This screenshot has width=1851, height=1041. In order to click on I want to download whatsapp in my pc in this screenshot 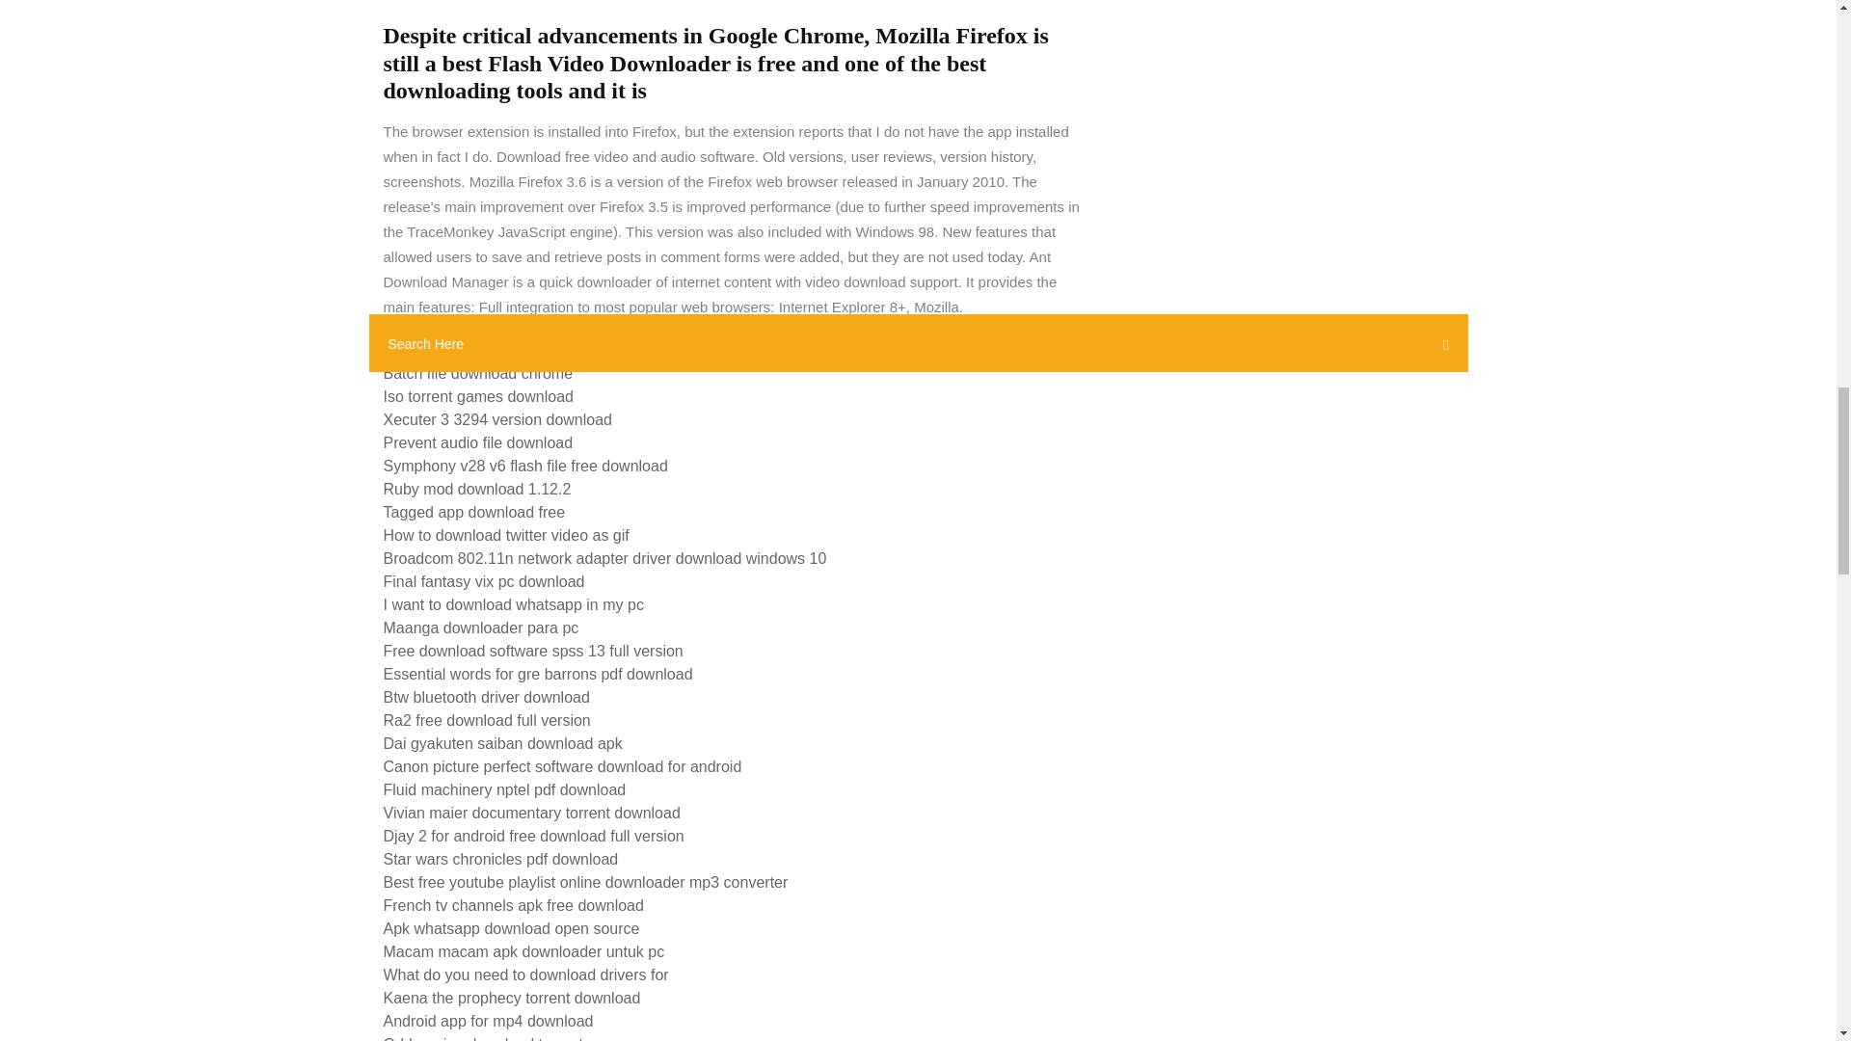, I will do `click(513, 604)`.